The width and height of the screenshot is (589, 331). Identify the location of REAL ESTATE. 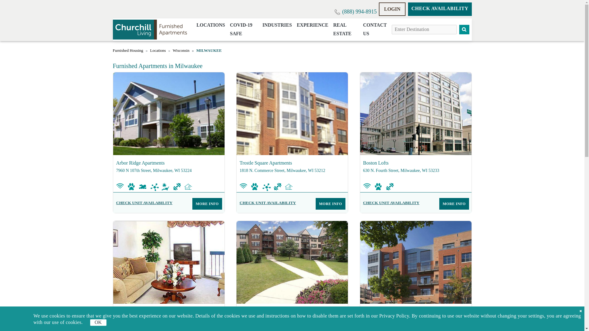
(345, 29).